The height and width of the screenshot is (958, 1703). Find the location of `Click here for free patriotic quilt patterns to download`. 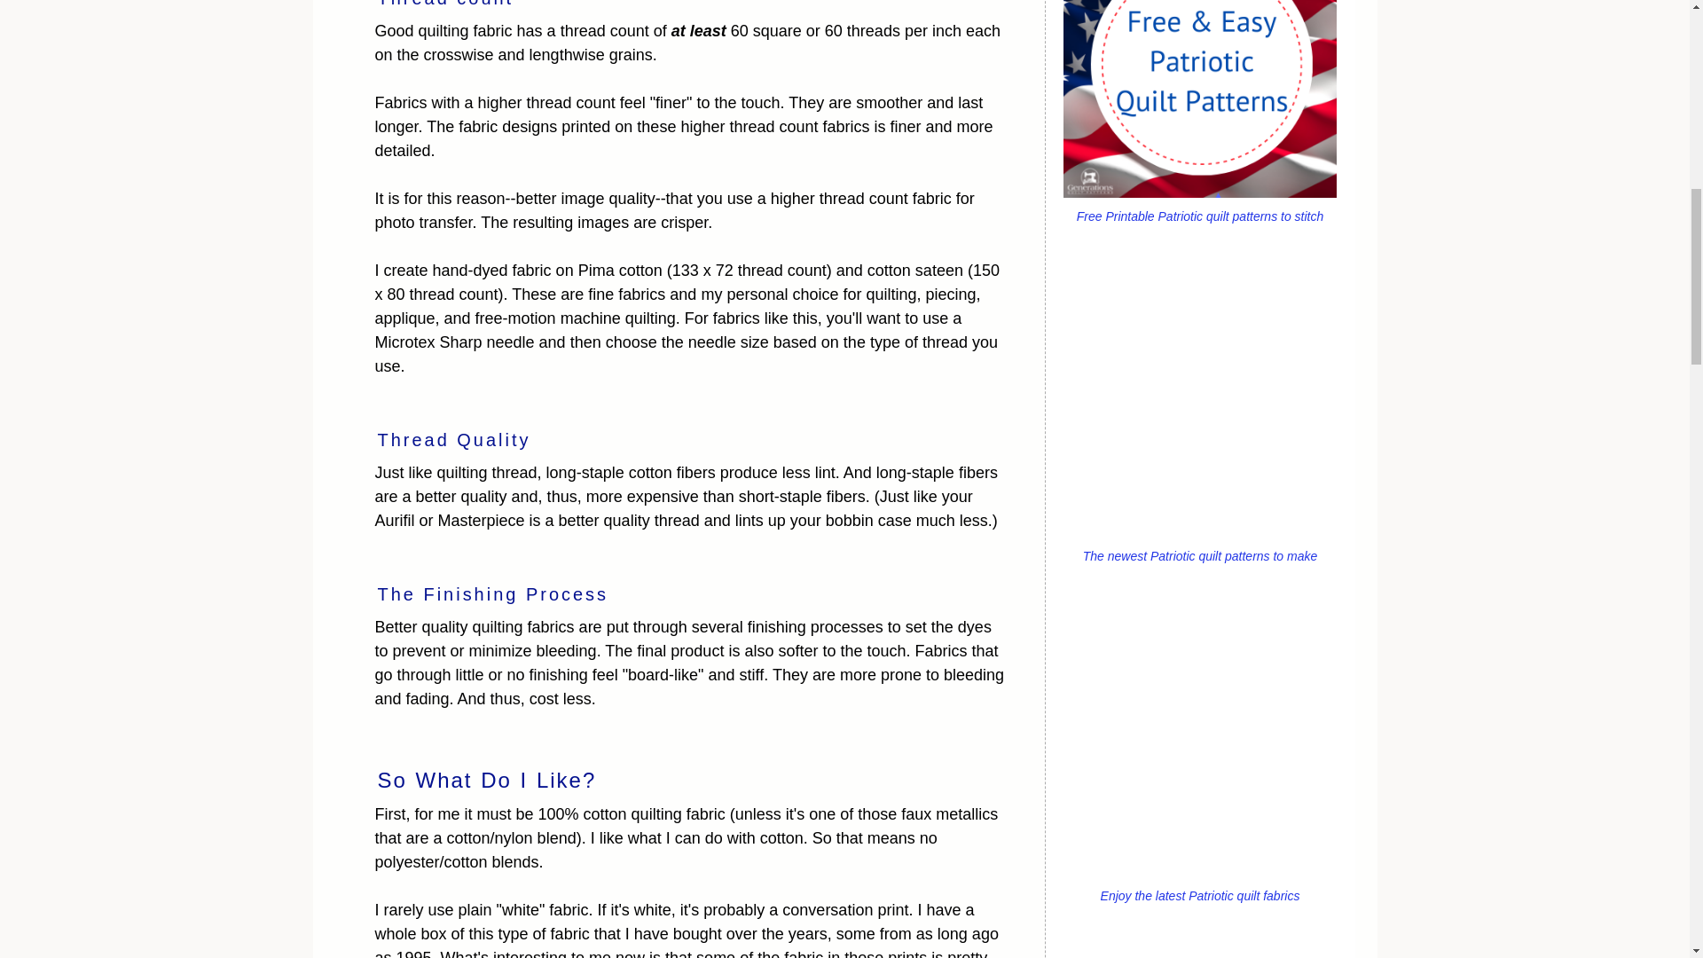

Click here for free patriotic quilt patterns to download is located at coordinates (1199, 99).